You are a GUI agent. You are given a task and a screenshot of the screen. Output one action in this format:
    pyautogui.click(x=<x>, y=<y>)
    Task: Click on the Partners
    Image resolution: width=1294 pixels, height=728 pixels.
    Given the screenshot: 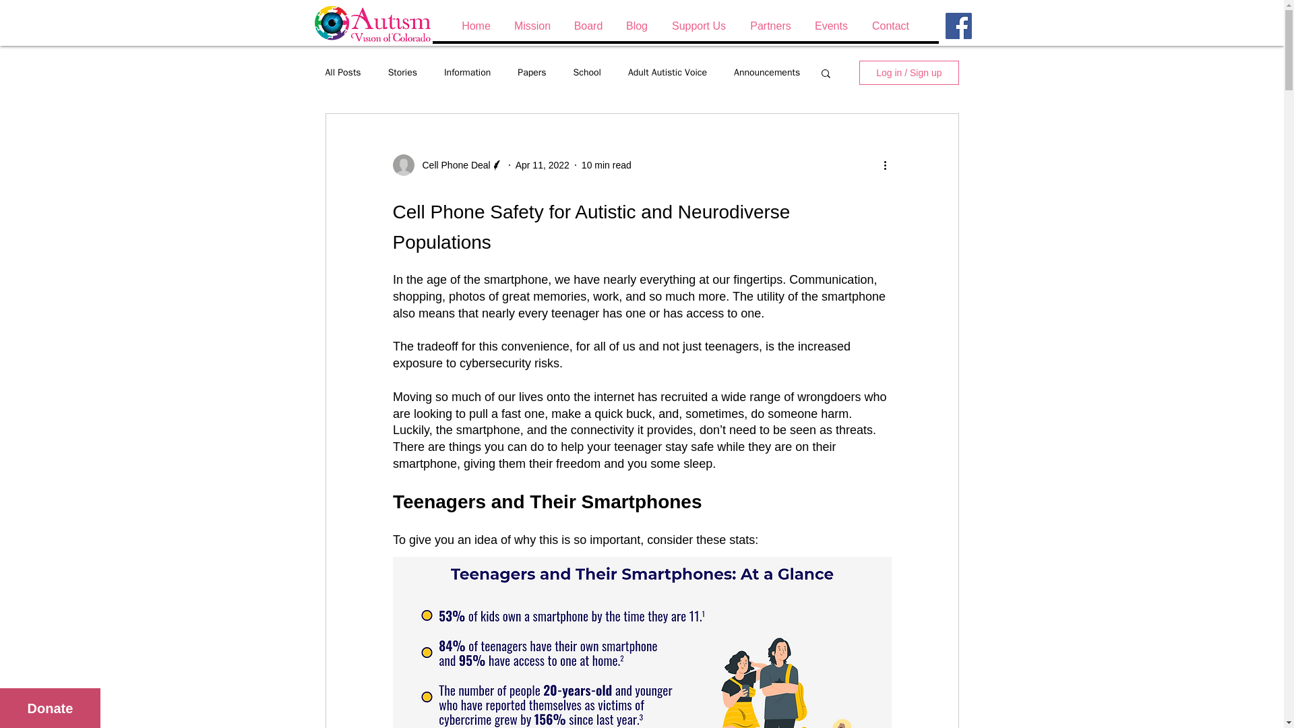 What is the action you would take?
    pyautogui.click(x=770, y=26)
    